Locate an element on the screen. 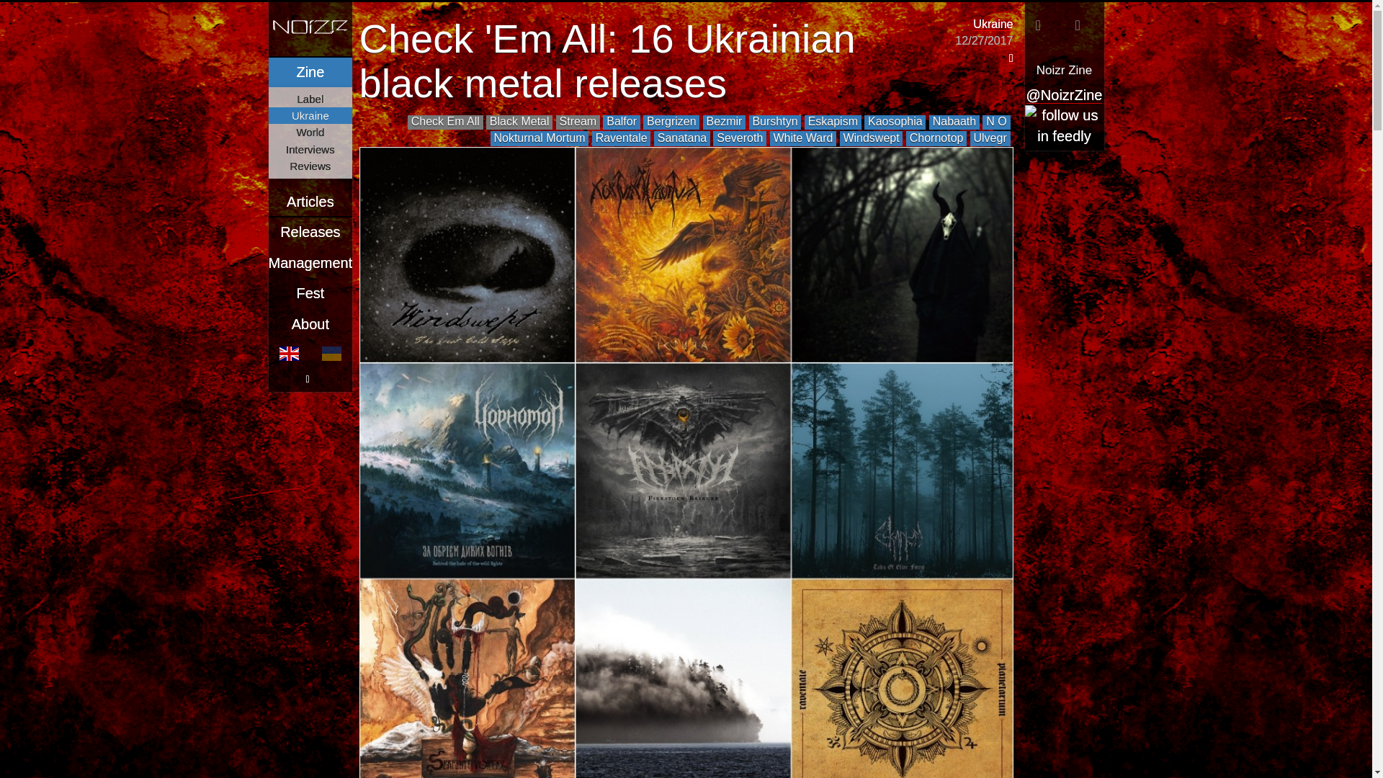  Releases is located at coordinates (310, 232).